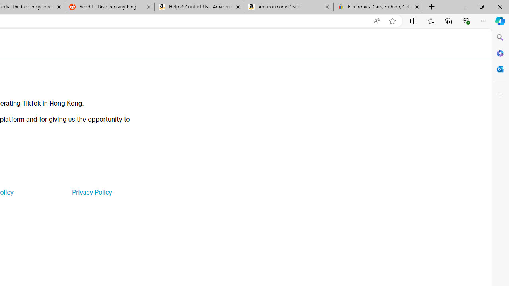 The image size is (509, 286). I want to click on Microsoft 365, so click(500, 53).